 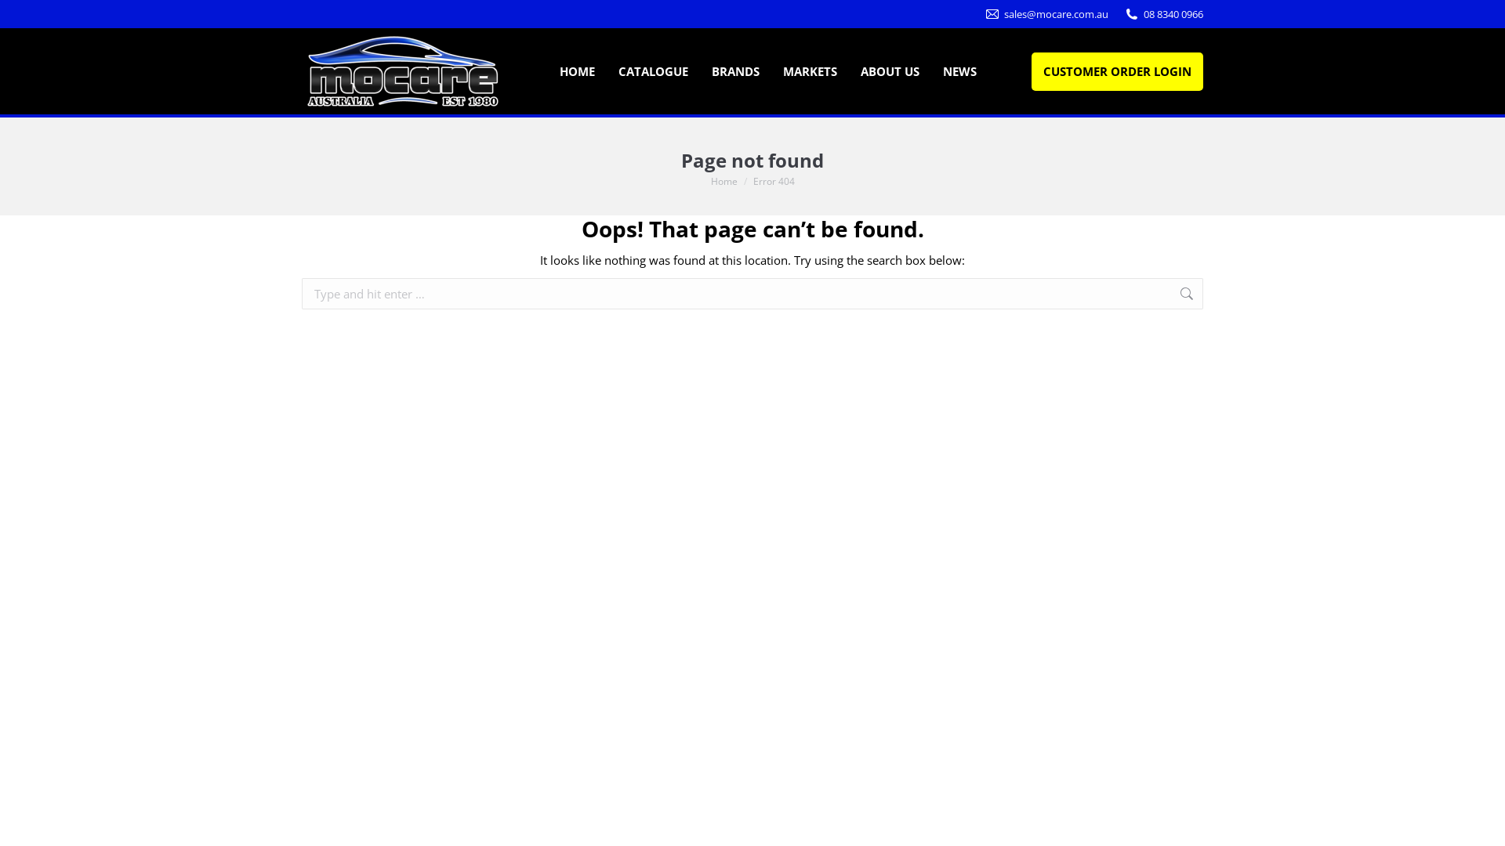 What do you see at coordinates (1228, 295) in the screenshot?
I see `Go!` at bounding box center [1228, 295].